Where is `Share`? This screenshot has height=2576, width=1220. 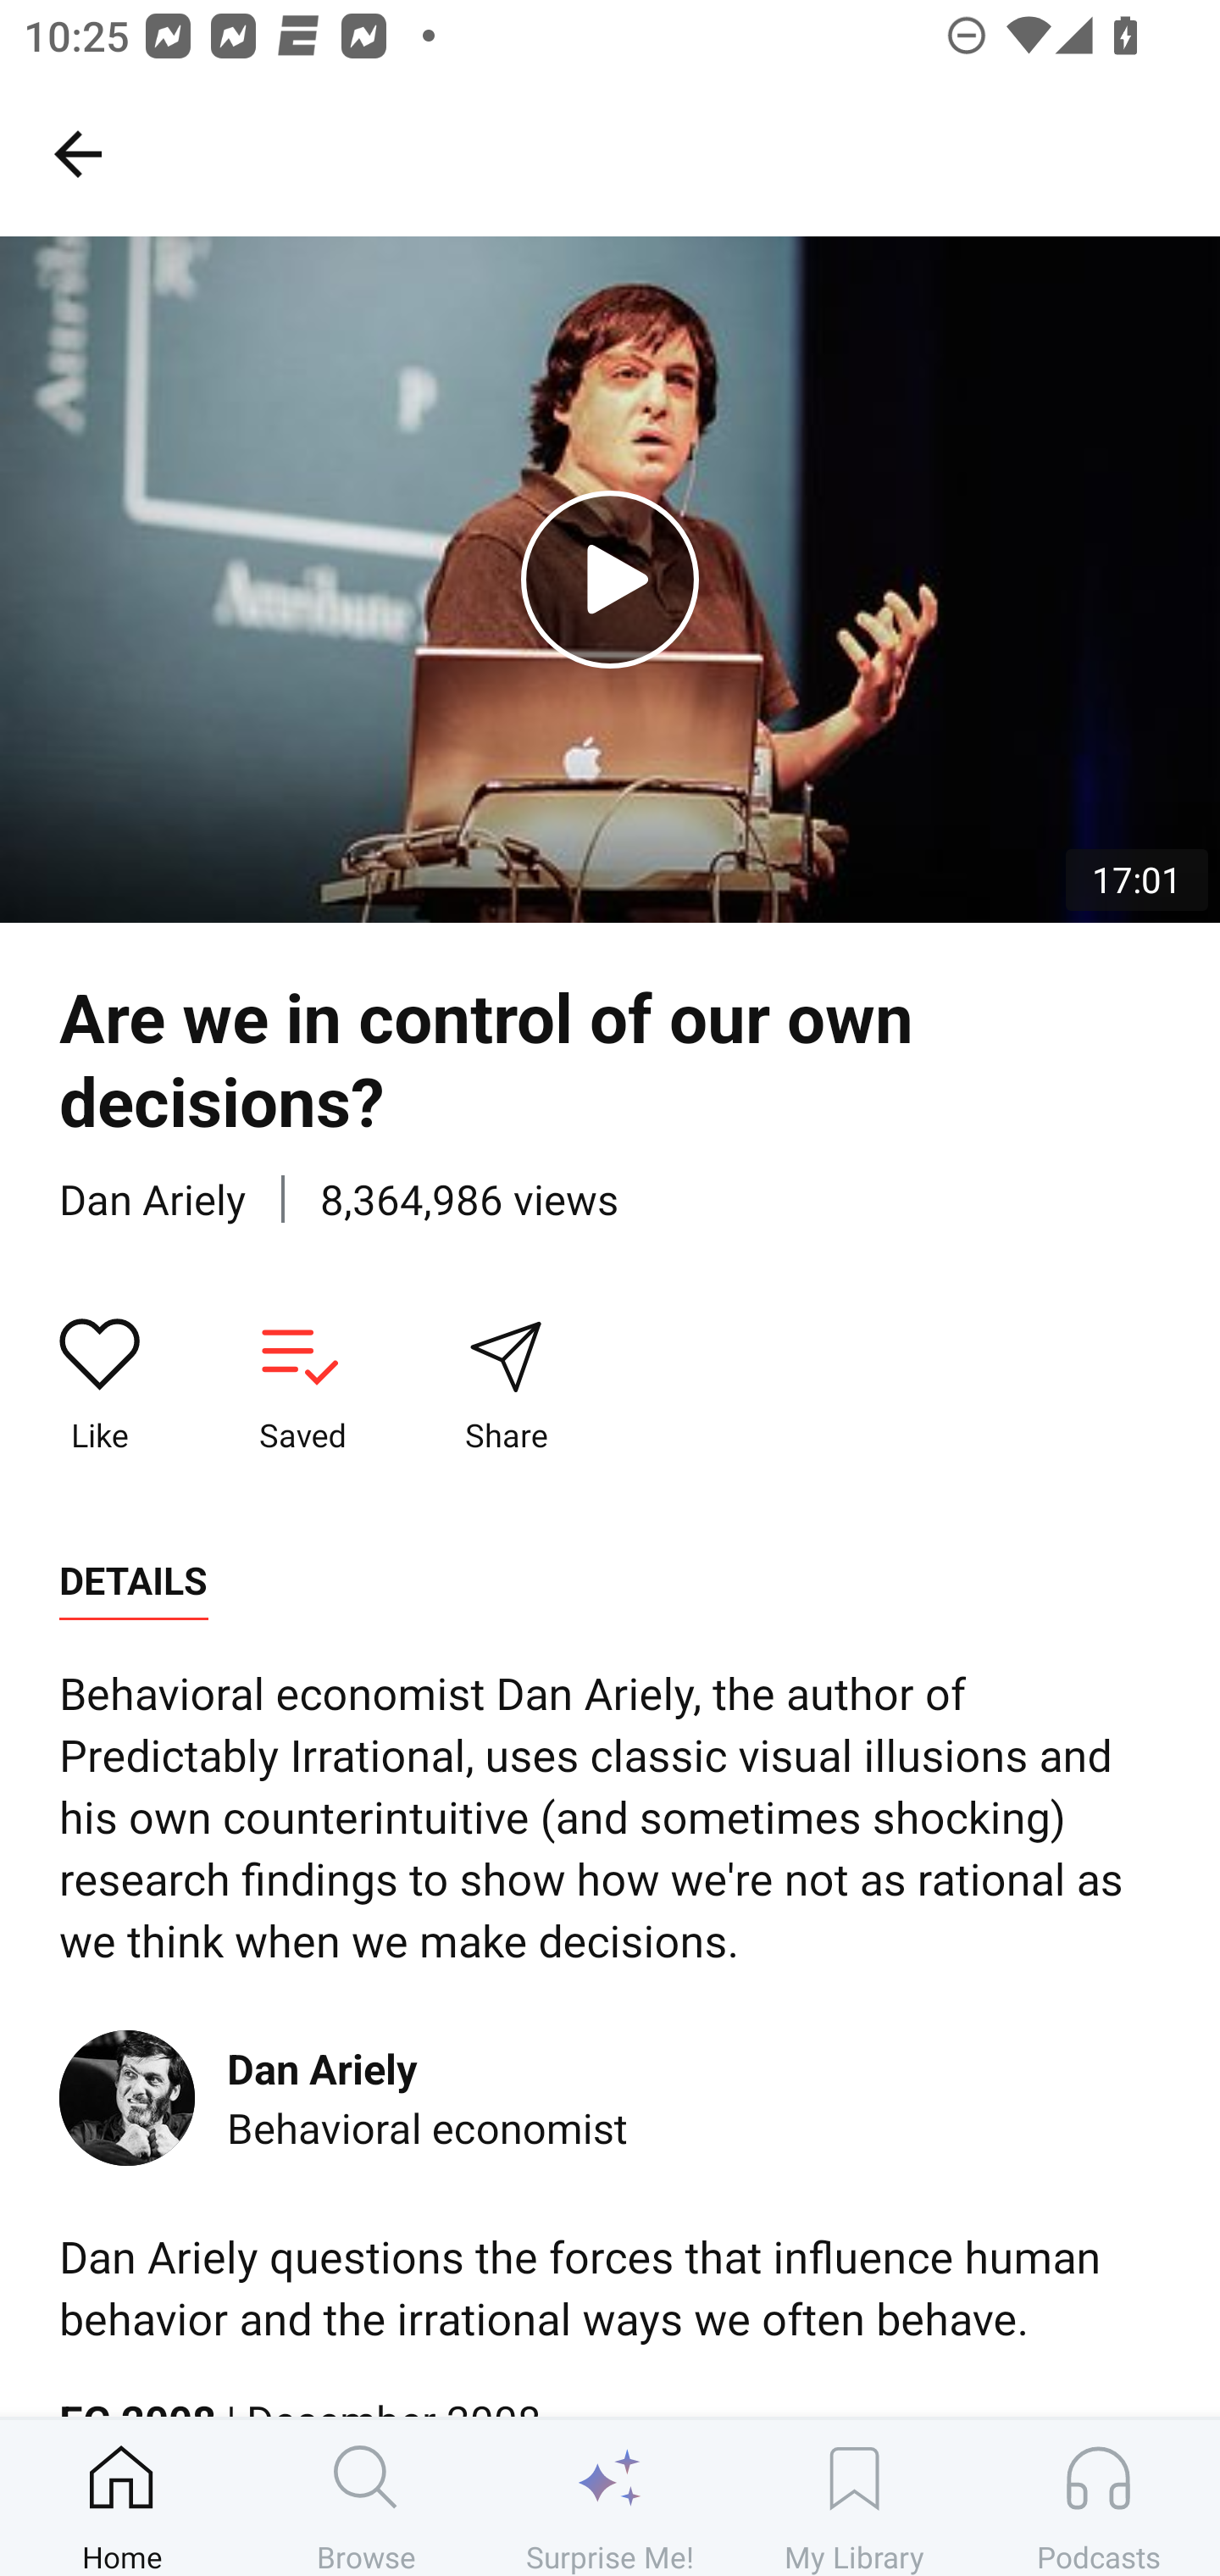
Share is located at coordinates (506, 1385).